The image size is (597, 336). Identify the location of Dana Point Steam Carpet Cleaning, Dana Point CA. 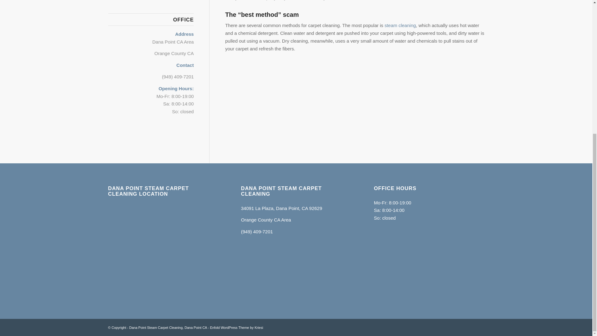
(168, 327).